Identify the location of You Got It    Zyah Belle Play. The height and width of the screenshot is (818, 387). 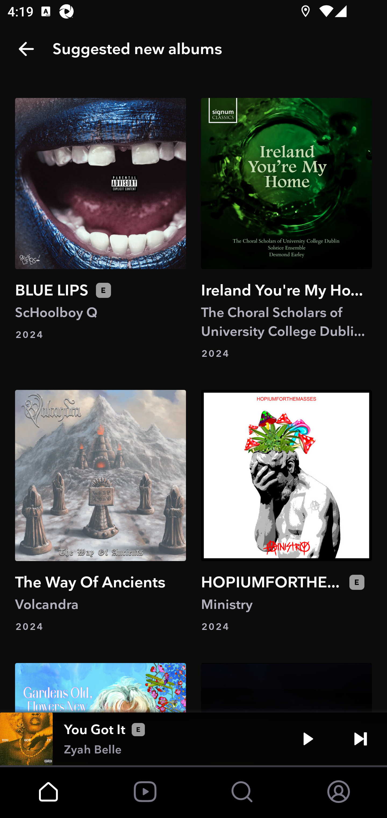
(193, 739).